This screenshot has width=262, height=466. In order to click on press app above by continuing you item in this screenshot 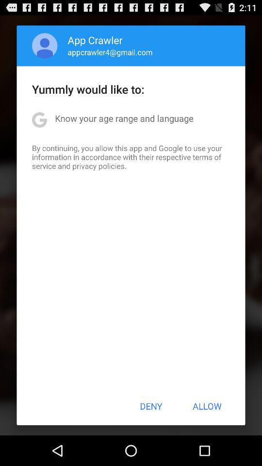, I will do `click(124, 118)`.